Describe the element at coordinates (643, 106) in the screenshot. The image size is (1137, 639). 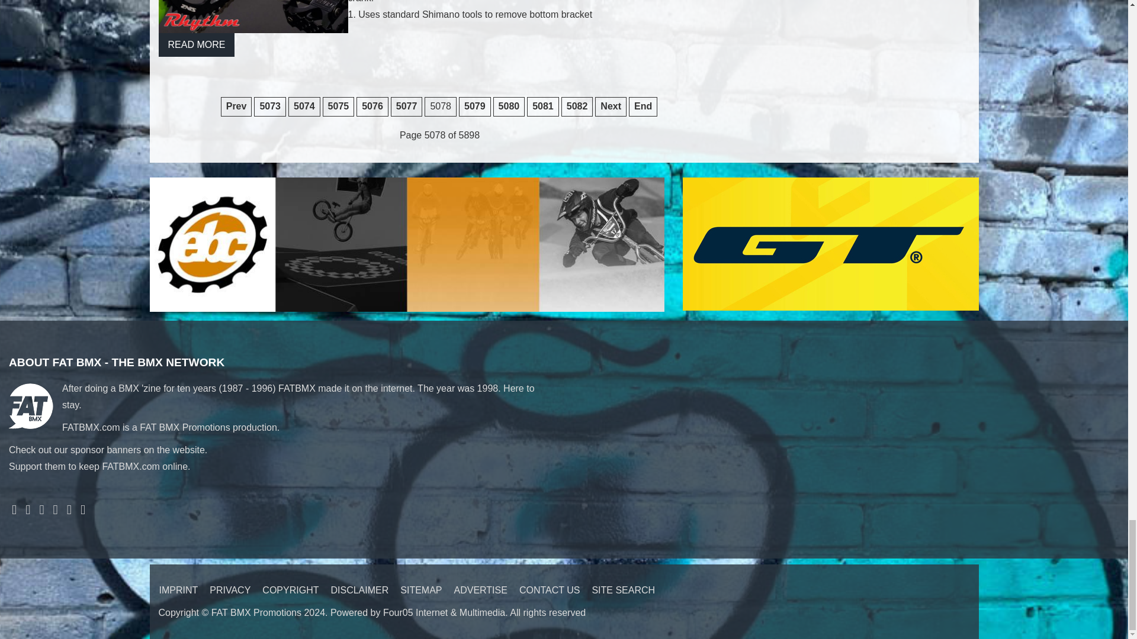
I see `End` at that location.